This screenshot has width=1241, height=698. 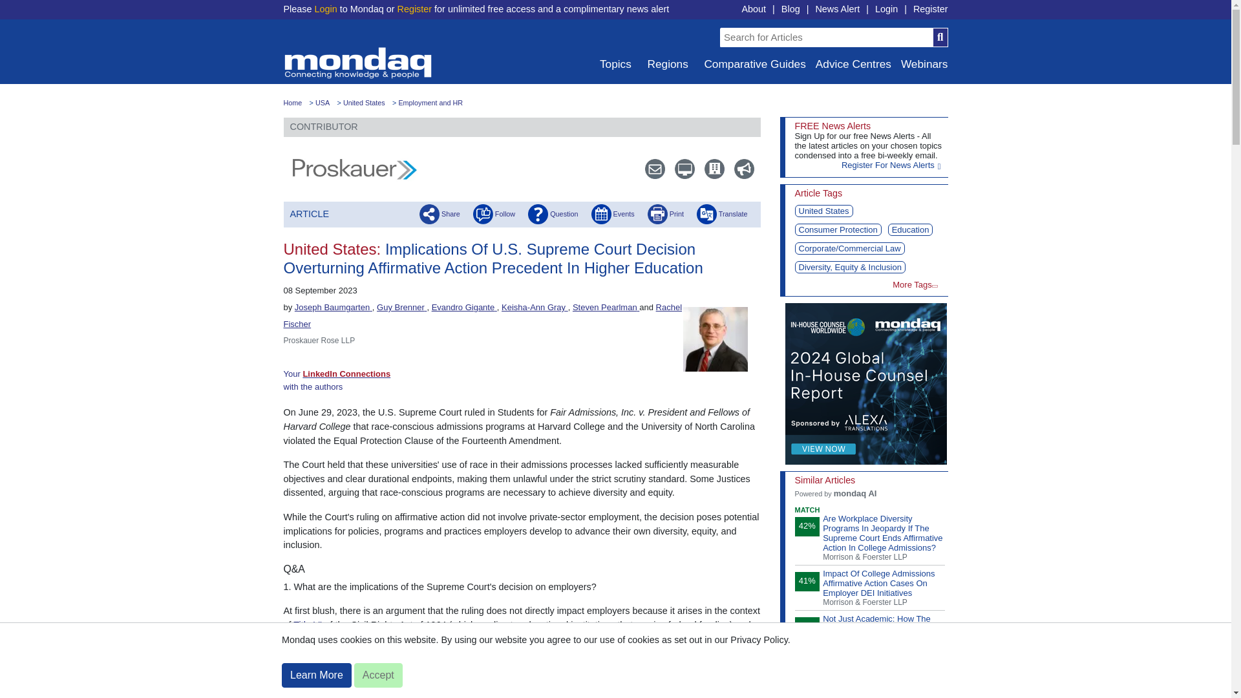 I want to click on View this authors biography on their website, so click(x=605, y=306).